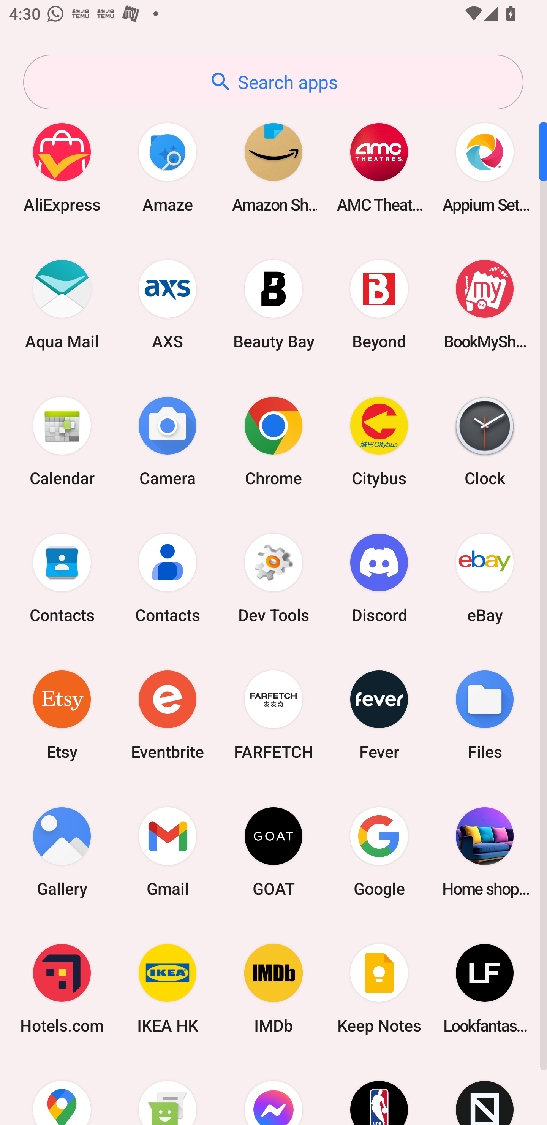  Describe the element at coordinates (485, 1091) in the screenshot. I see `Novelship` at that location.